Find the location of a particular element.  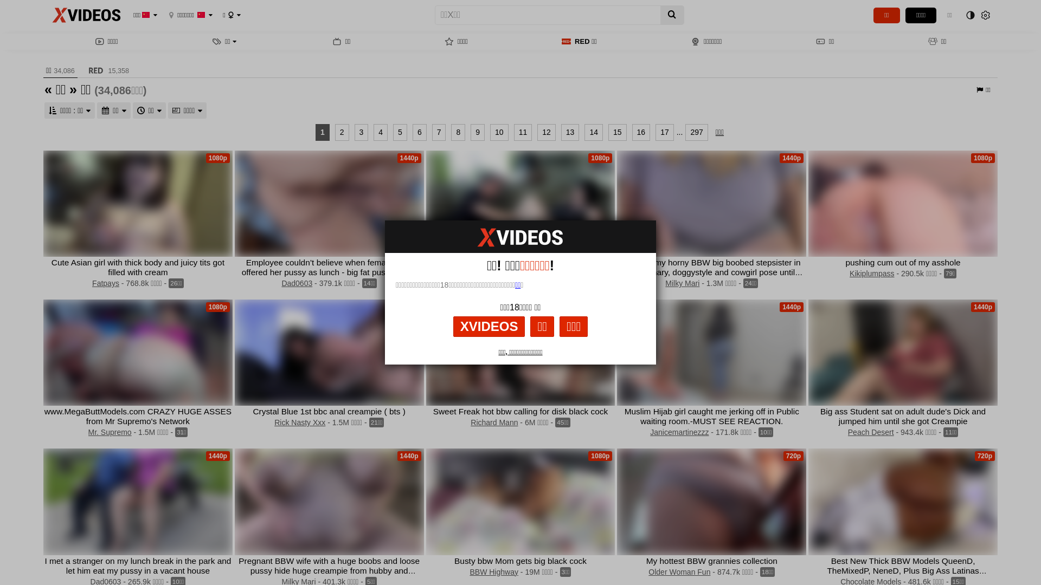

Rick Nasty Xxx is located at coordinates (300, 422).